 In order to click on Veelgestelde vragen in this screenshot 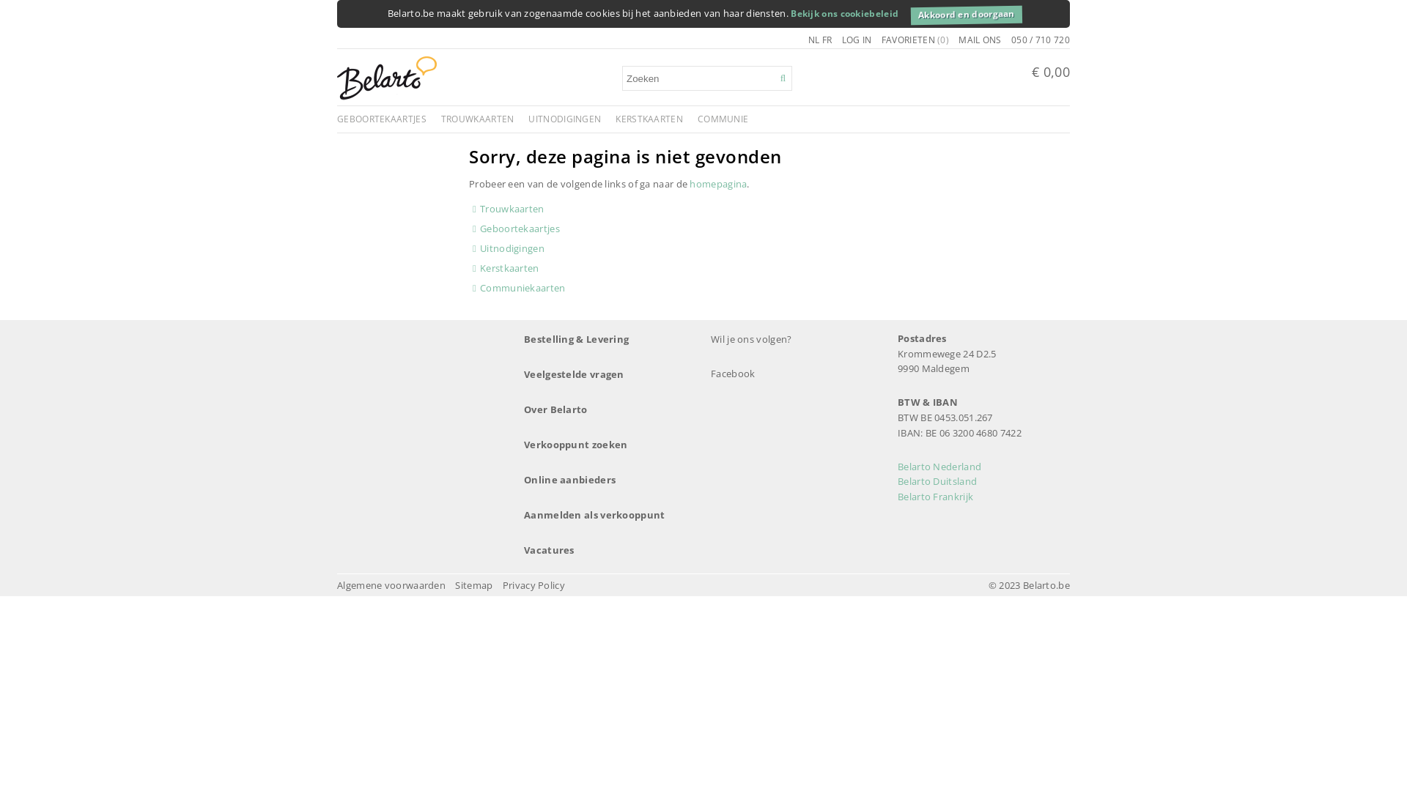, I will do `click(610, 375)`.